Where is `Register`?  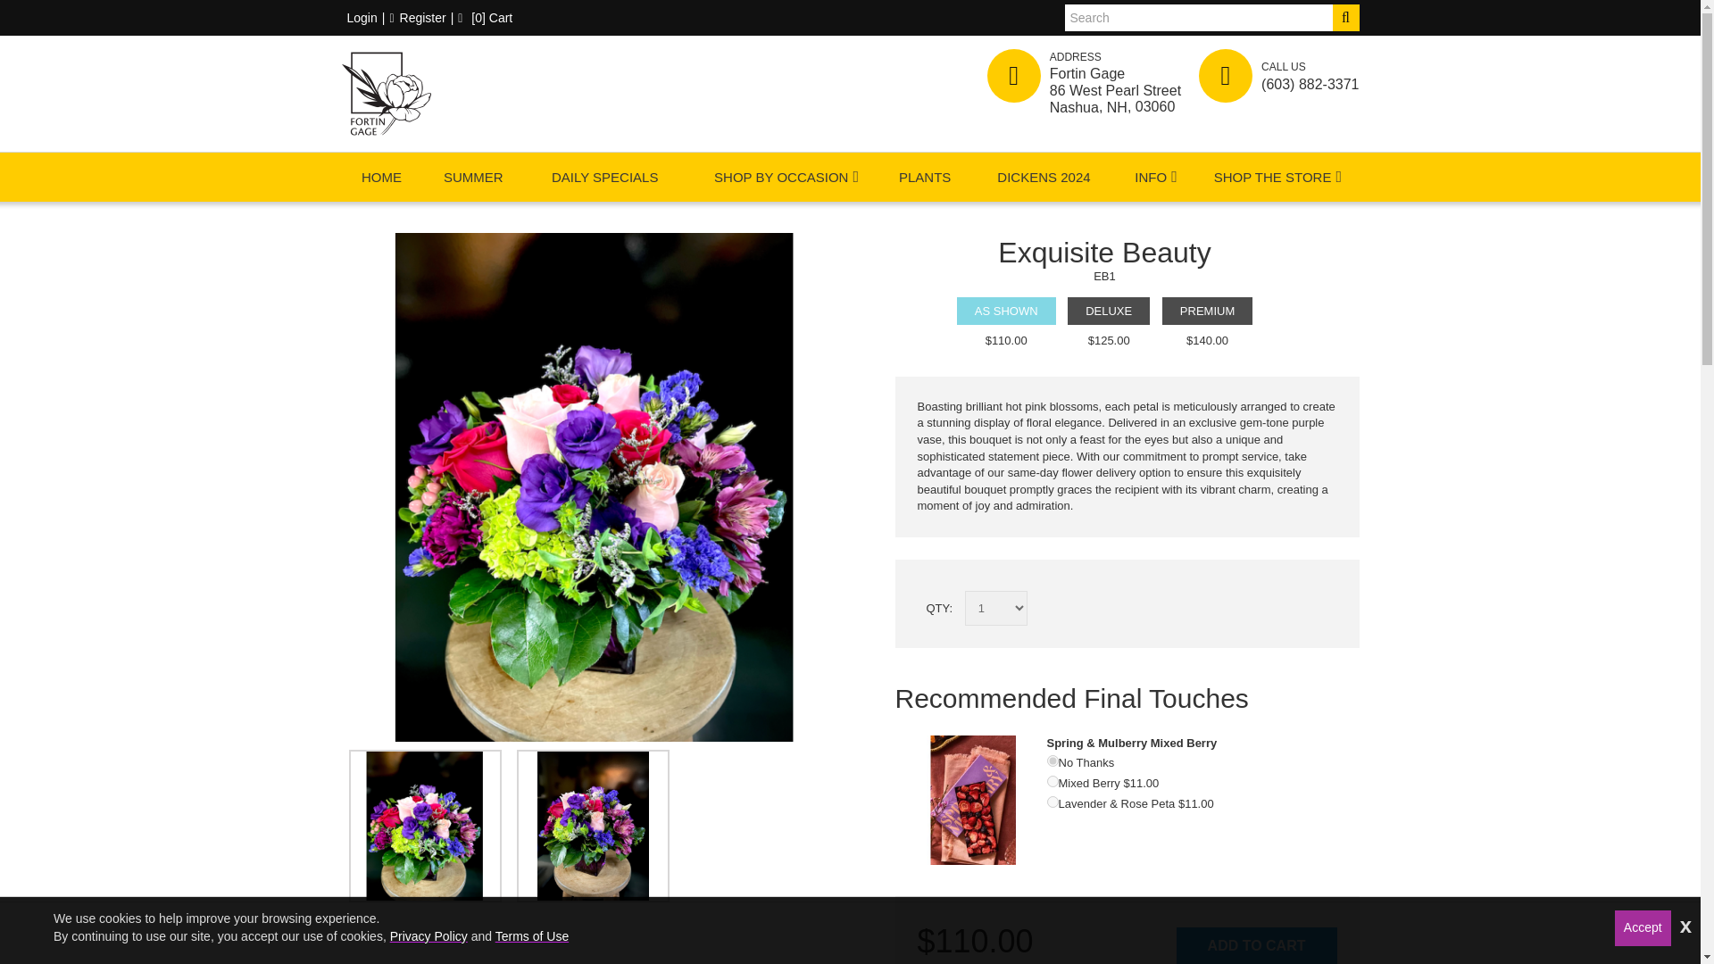
Register is located at coordinates (417, 18).